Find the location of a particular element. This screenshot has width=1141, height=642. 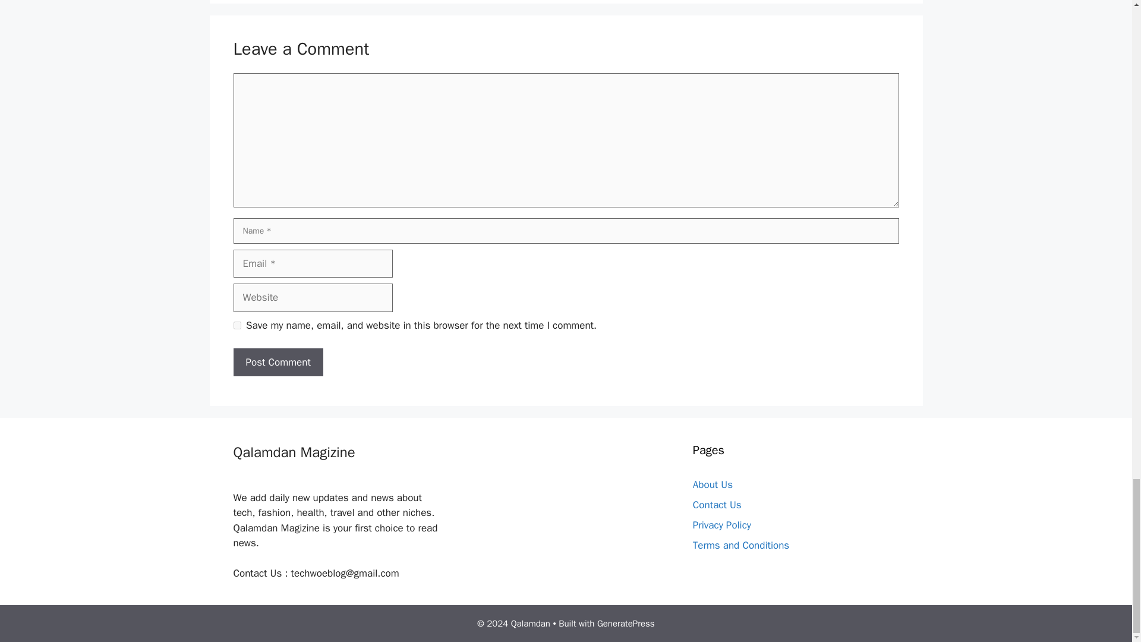

Post Comment is located at coordinates (278, 363).